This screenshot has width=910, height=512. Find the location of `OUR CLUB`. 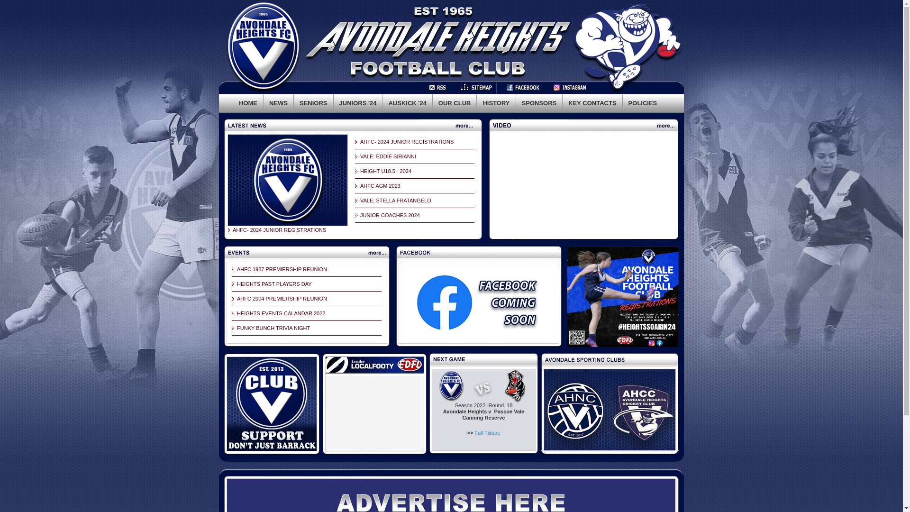

OUR CLUB is located at coordinates (455, 103).